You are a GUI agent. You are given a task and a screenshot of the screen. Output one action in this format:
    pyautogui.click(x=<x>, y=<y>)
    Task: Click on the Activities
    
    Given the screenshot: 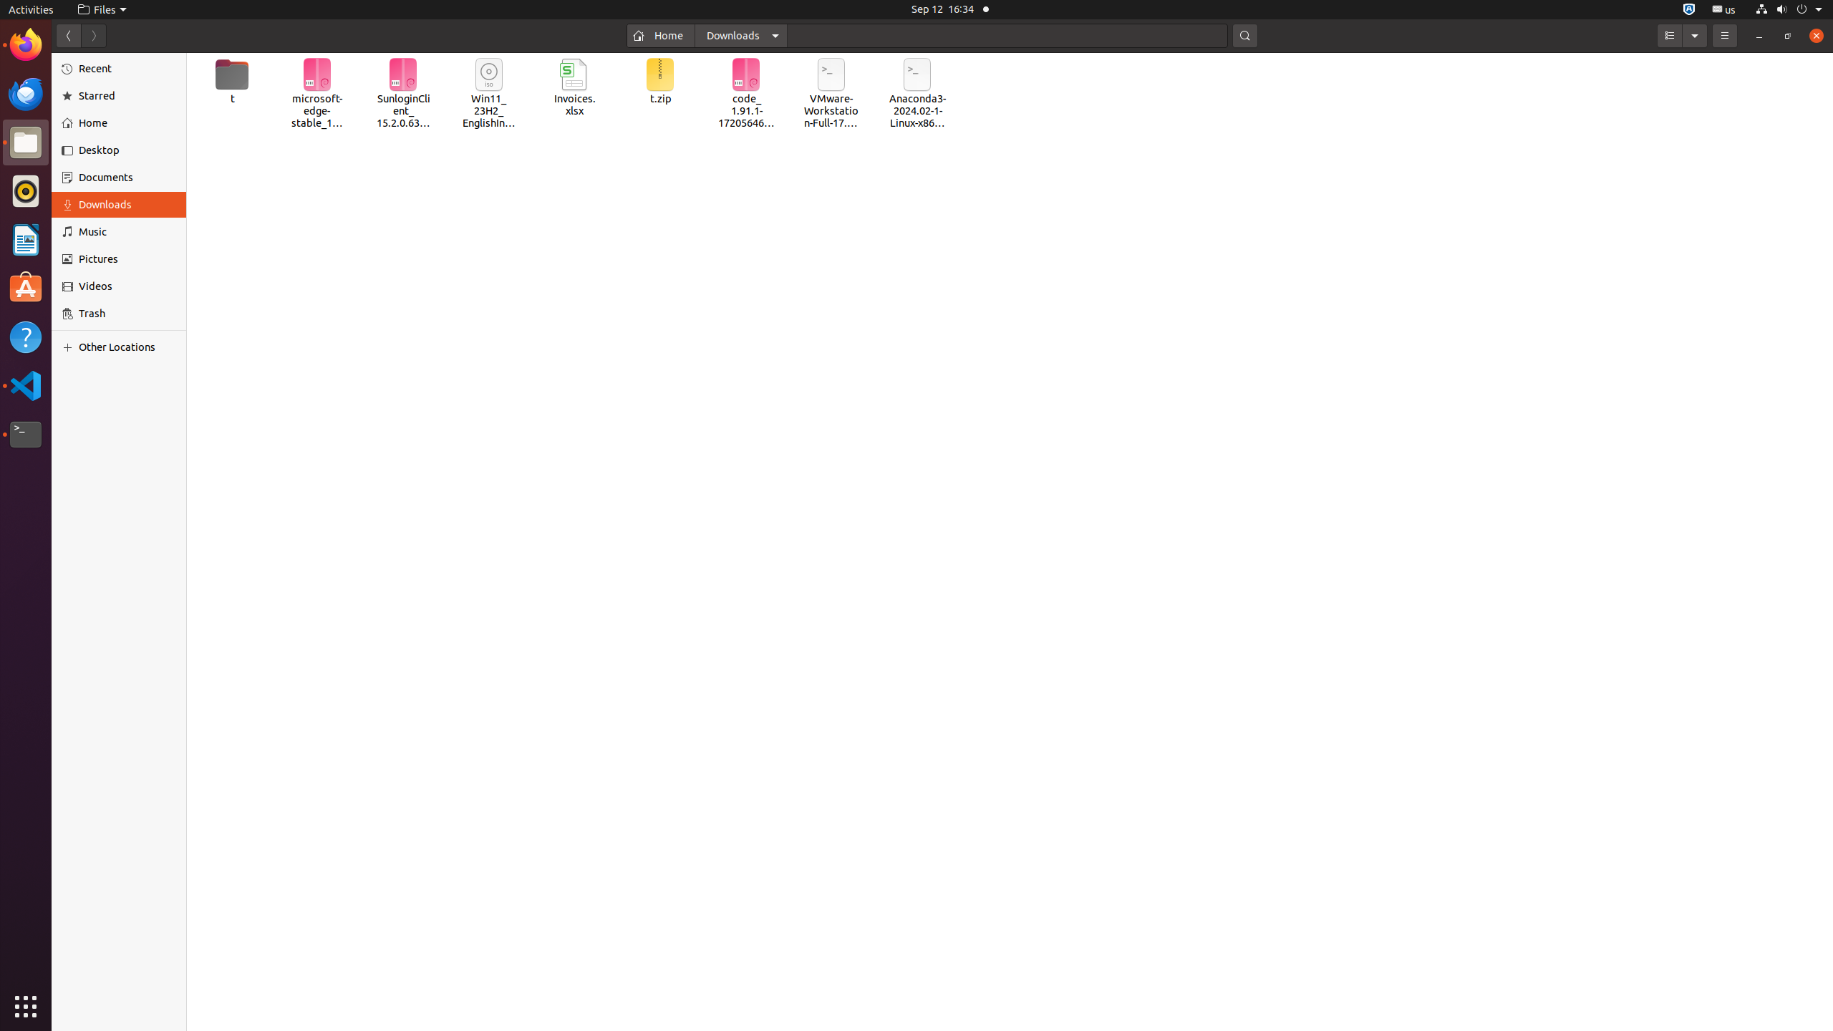 What is the action you would take?
    pyautogui.click(x=32, y=10)
    